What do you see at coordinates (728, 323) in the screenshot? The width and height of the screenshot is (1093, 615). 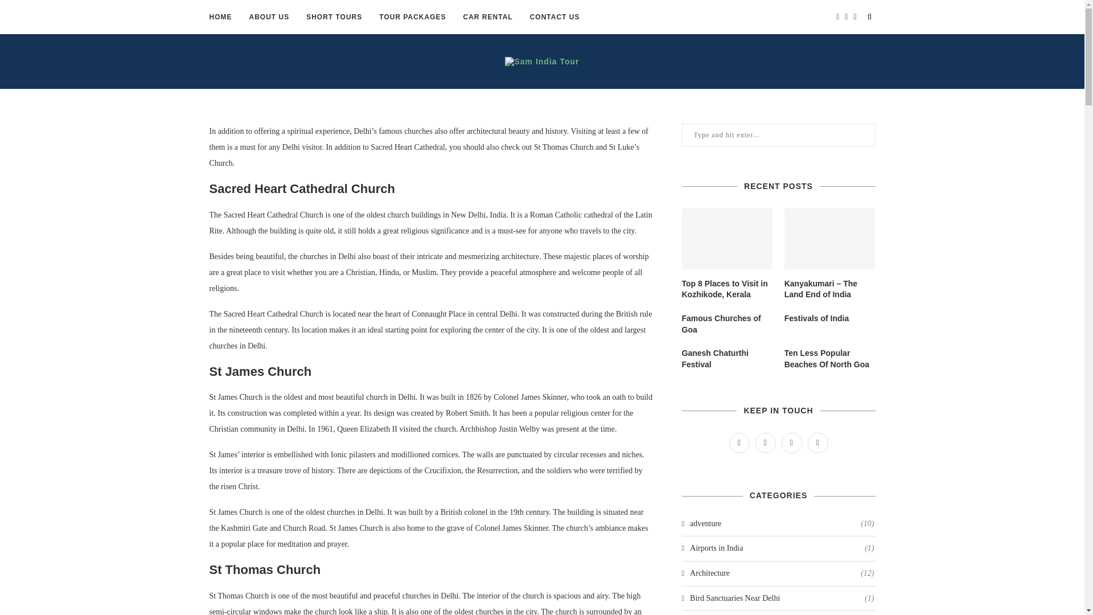 I see `Famous Churches of Goa` at bounding box center [728, 323].